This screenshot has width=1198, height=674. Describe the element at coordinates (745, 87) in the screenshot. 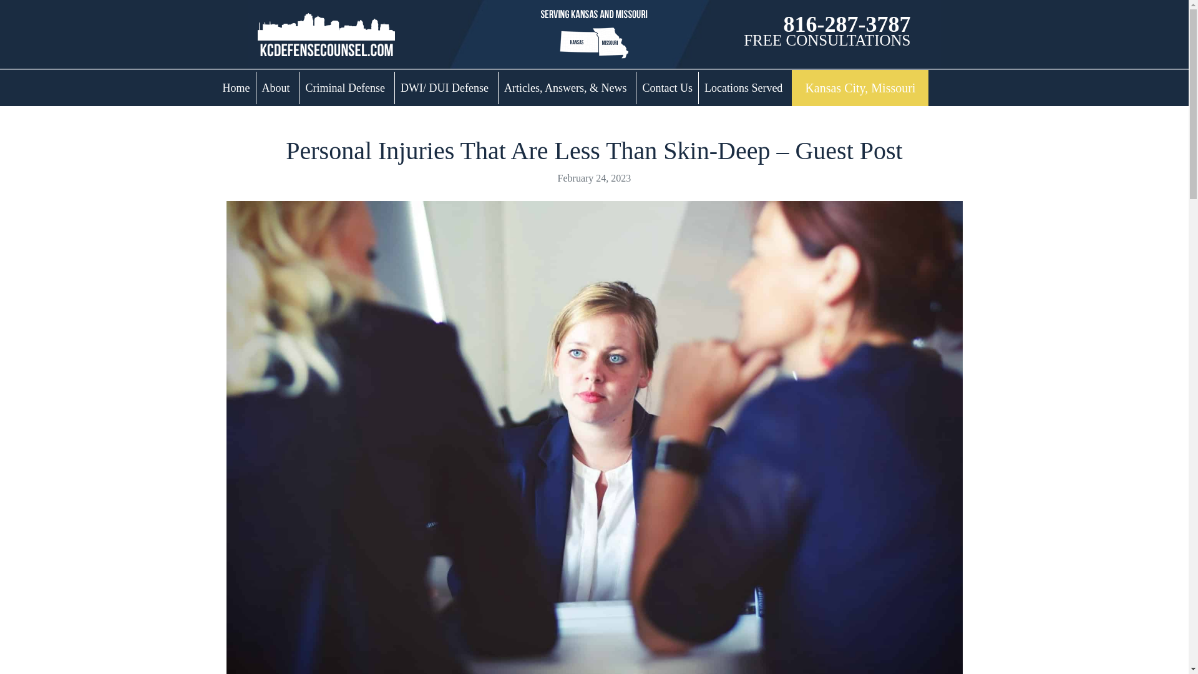

I see `Location Served` at that location.